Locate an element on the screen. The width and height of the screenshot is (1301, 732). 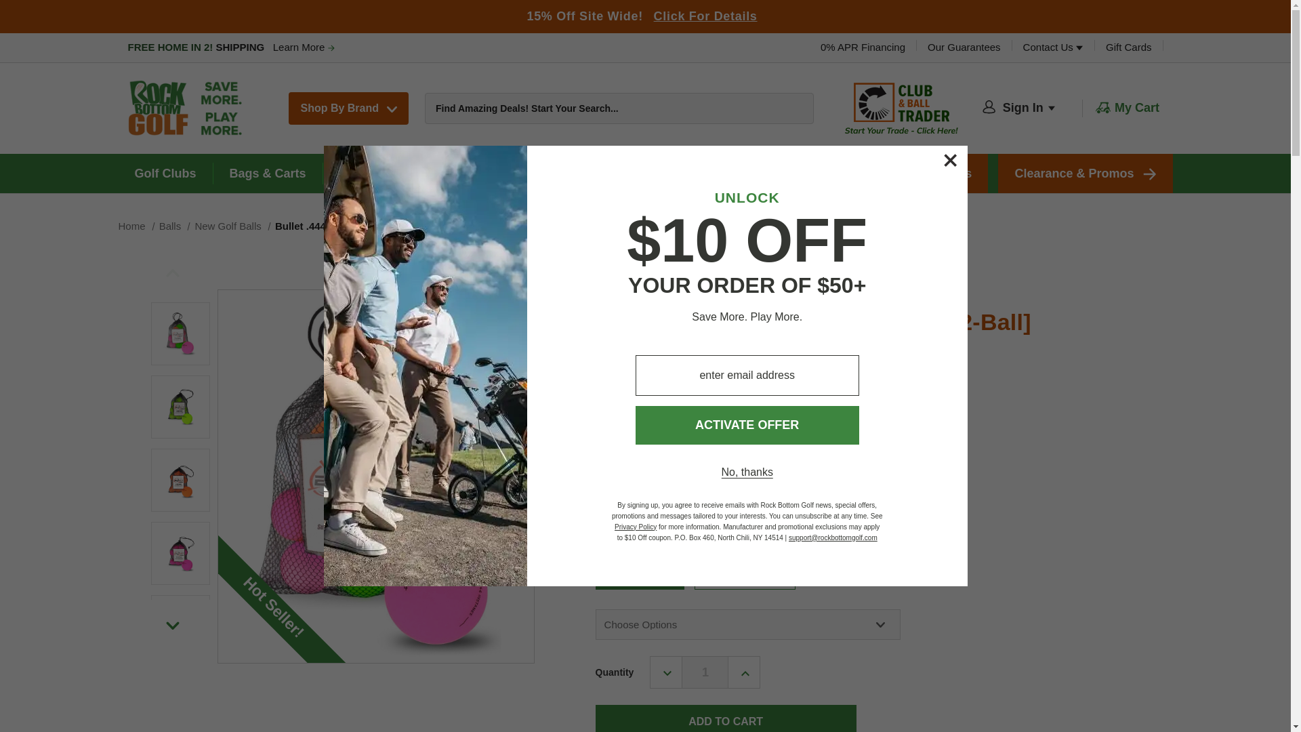
Click For Details is located at coordinates (705, 16).